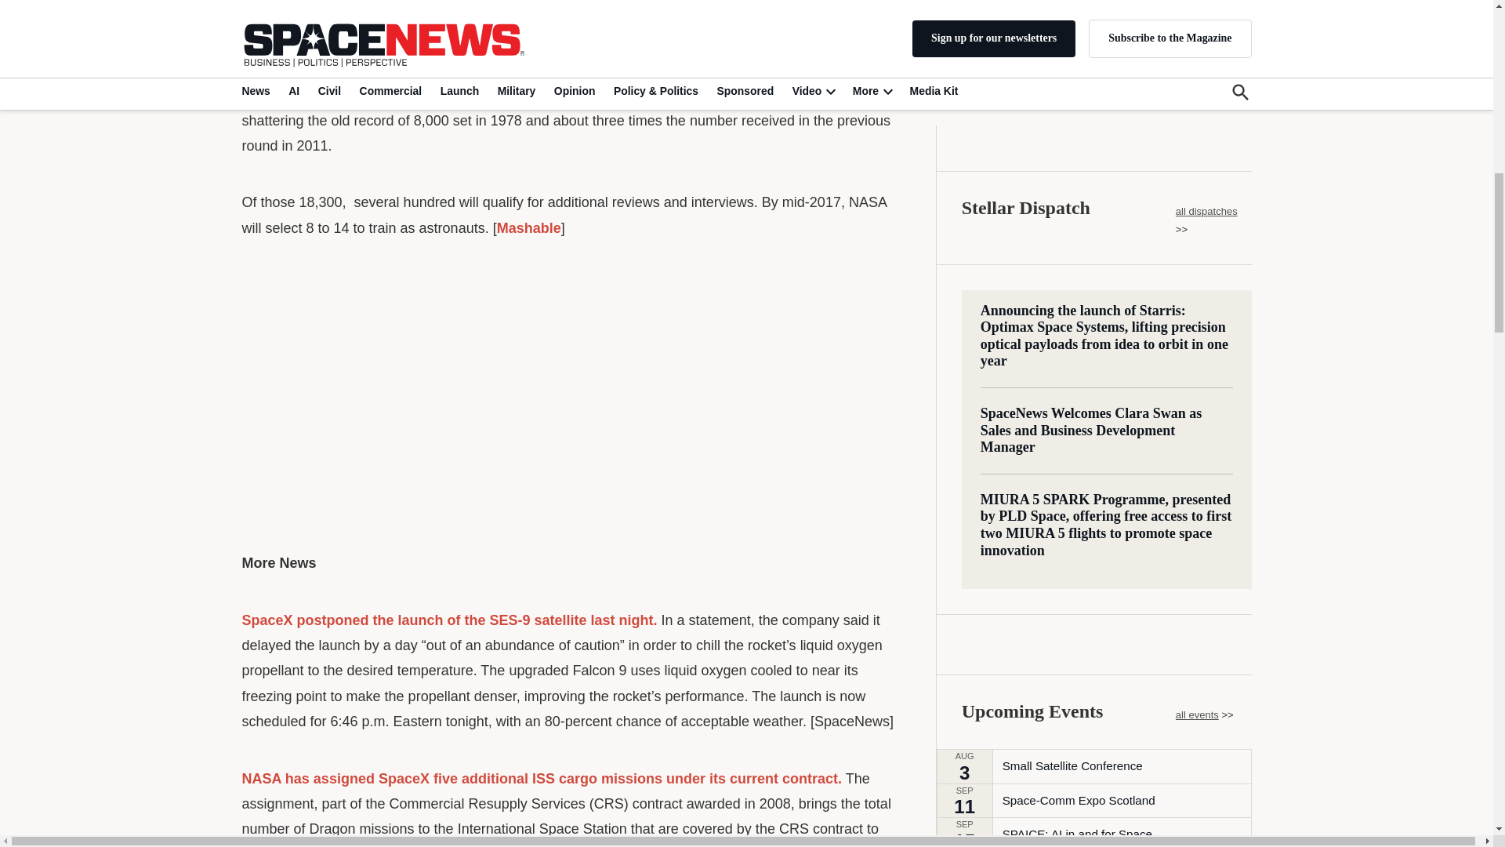 The height and width of the screenshot is (847, 1505). Describe the element at coordinates (1072, 127) in the screenshot. I see `Small Satellite Conference` at that location.